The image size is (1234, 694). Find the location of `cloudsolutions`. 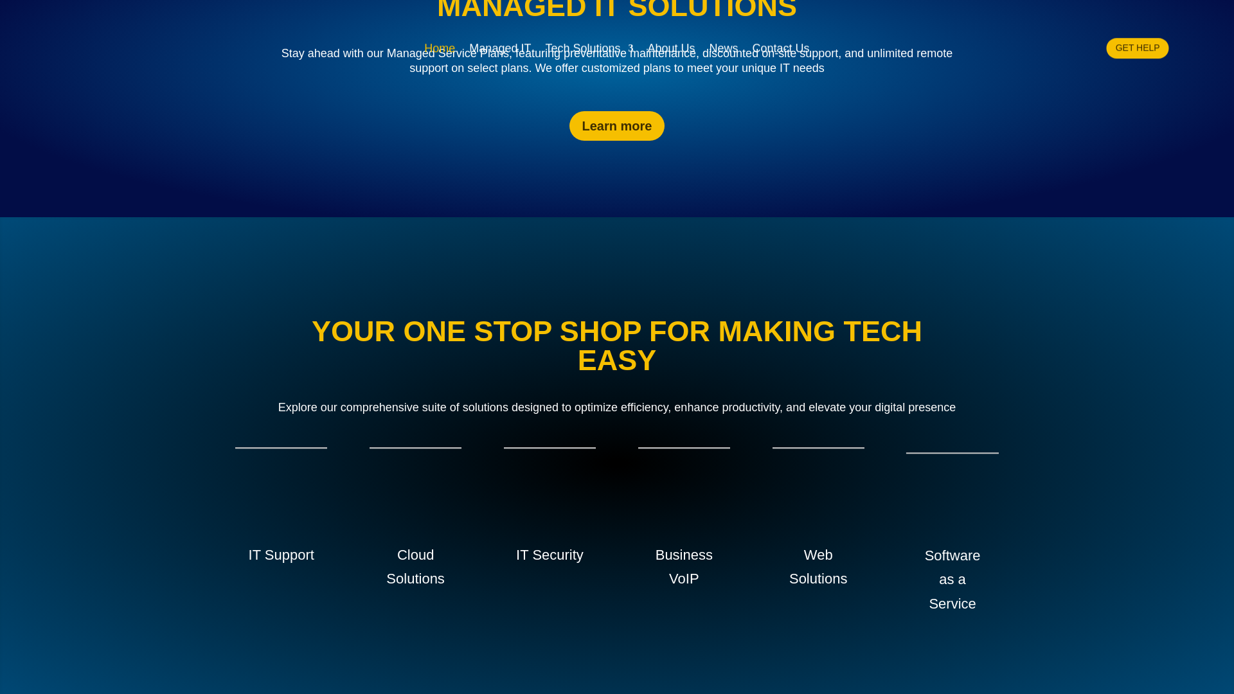

cloudsolutions is located at coordinates (375, 450).